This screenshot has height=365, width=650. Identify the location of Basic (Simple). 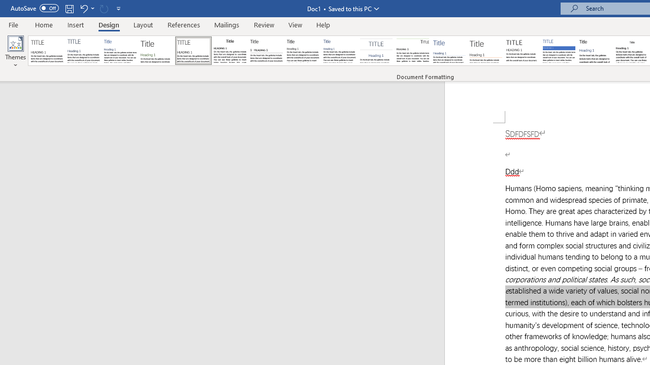
(120, 51).